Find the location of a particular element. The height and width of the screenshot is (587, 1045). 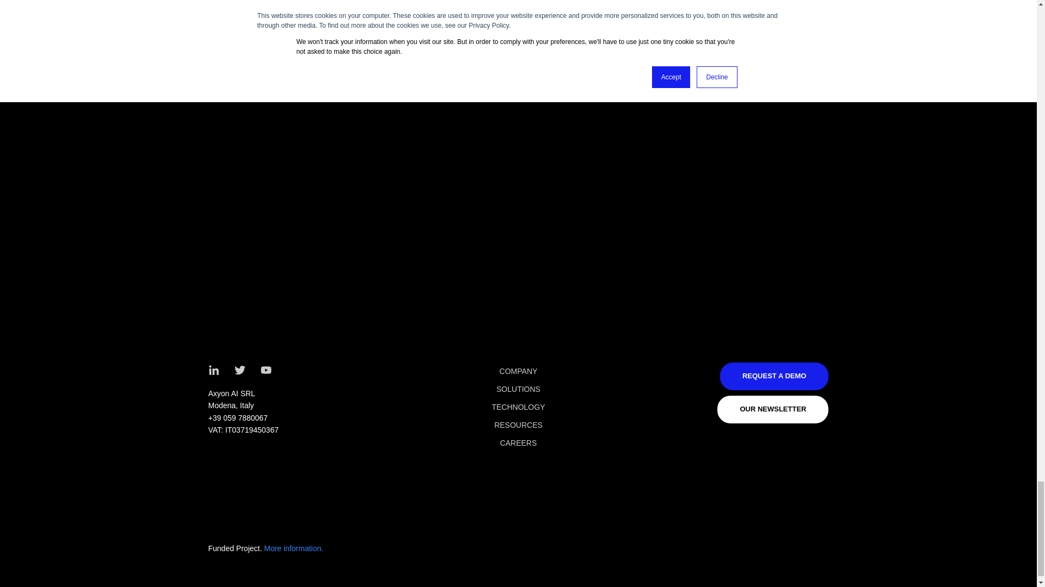

Button OUR NEWSLETTER is located at coordinates (773, 409).